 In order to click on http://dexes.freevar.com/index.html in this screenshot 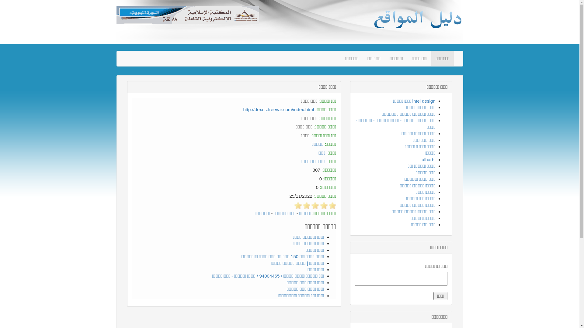, I will do `click(279, 109)`.